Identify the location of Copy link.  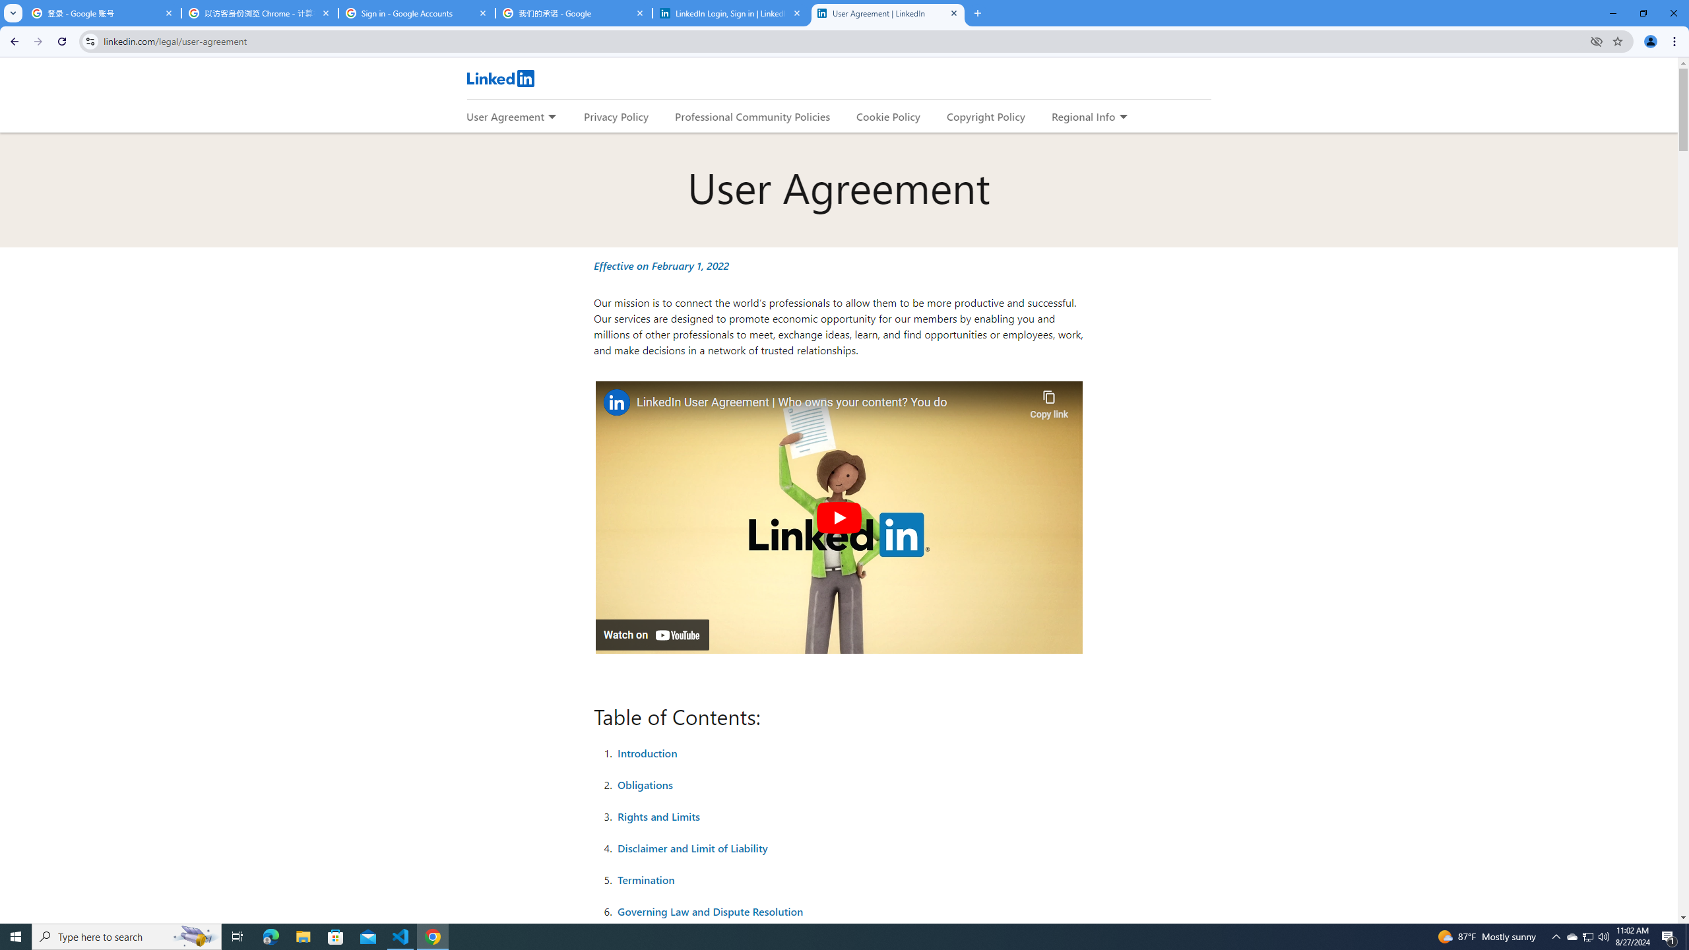
(1048, 401).